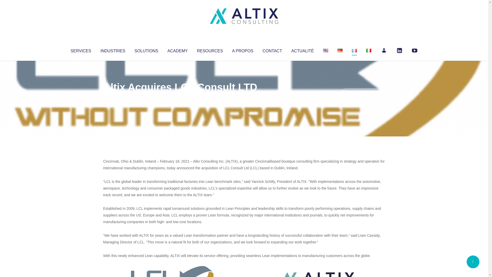 The height and width of the screenshot is (277, 492). What do you see at coordinates (210, 50) in the screenshot?
I see `RESOURCES` at bounding box center [210, 50].